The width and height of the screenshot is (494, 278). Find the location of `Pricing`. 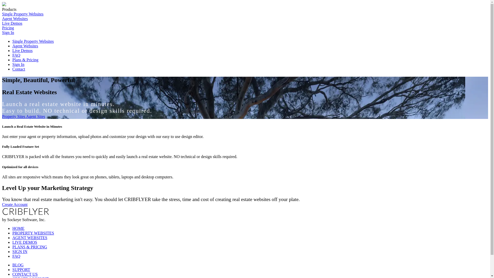

Pricing is located at coordinates (8, 28).